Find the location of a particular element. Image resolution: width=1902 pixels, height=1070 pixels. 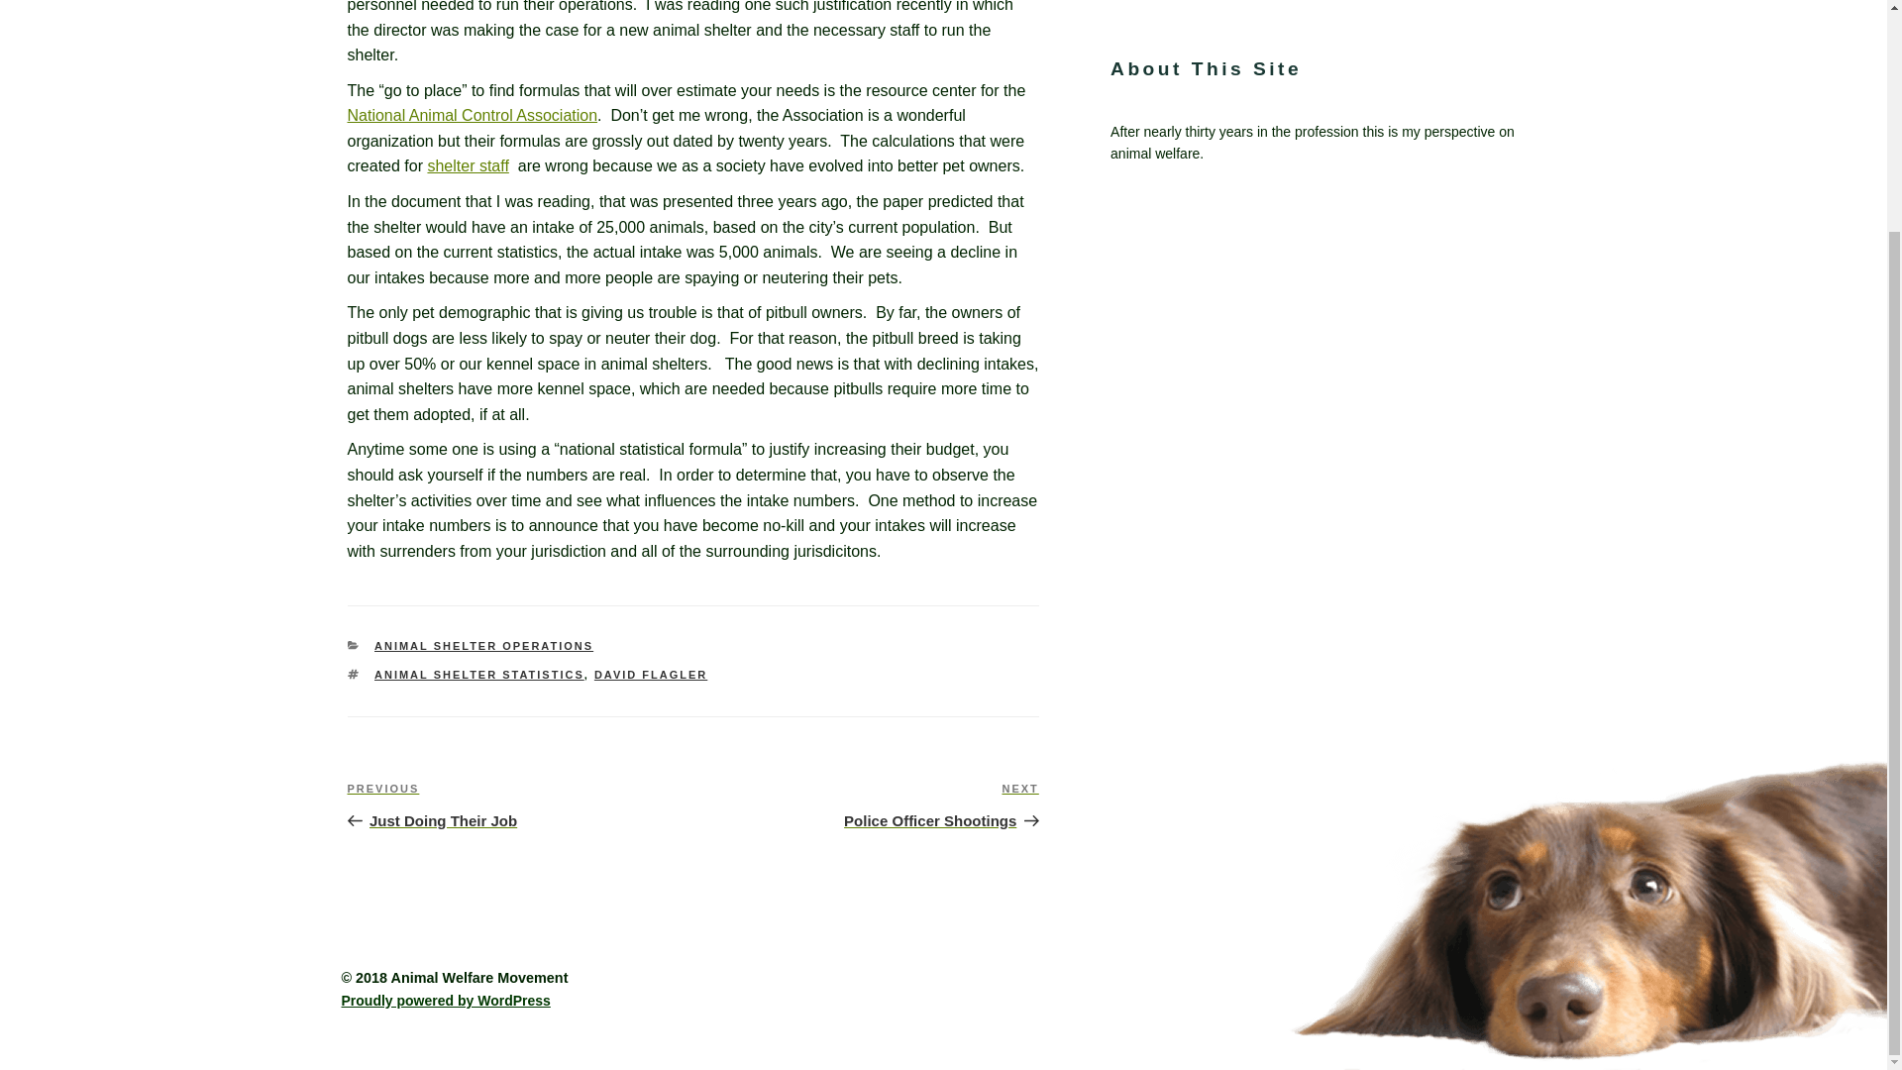

National Animal Control Association is located at coordinates (479, 674).